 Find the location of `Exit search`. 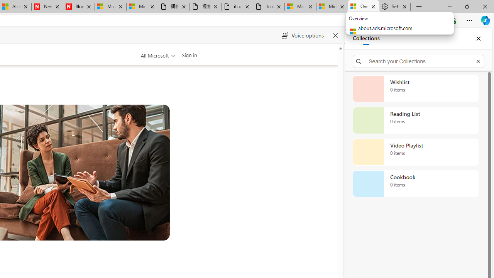

Exit search is located at coordinates (478, 61).